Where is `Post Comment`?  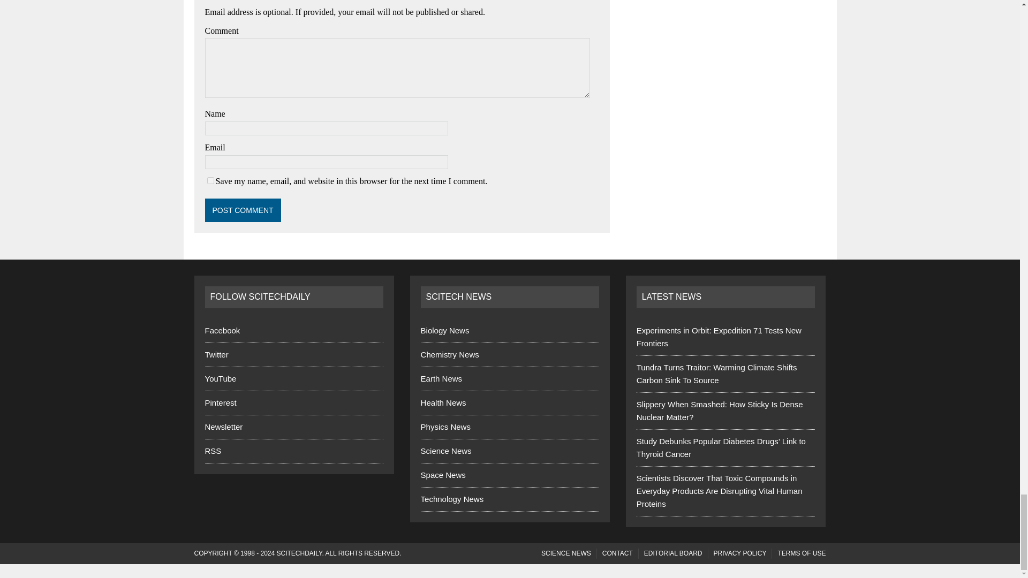
Post Comment is located at coordinates (243, 210).